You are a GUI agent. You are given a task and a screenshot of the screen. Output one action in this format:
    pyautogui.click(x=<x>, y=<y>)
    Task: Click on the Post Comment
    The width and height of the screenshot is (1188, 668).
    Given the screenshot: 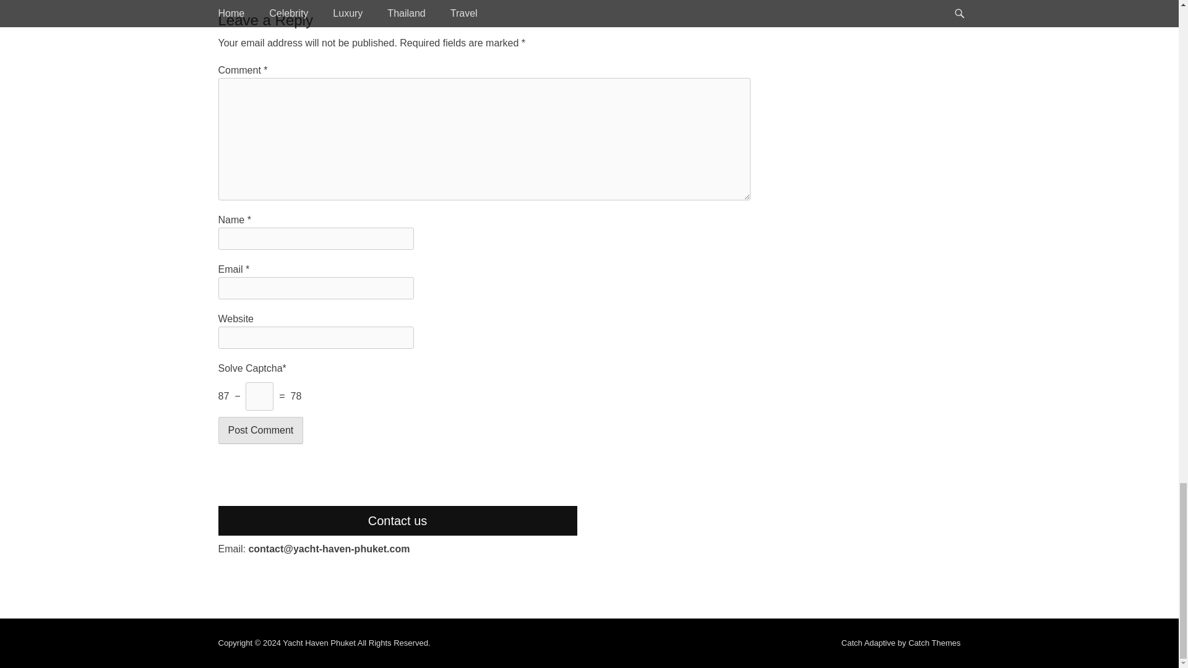 What is the action you would take?
    pyautogui.click(x=260, y=430)
    